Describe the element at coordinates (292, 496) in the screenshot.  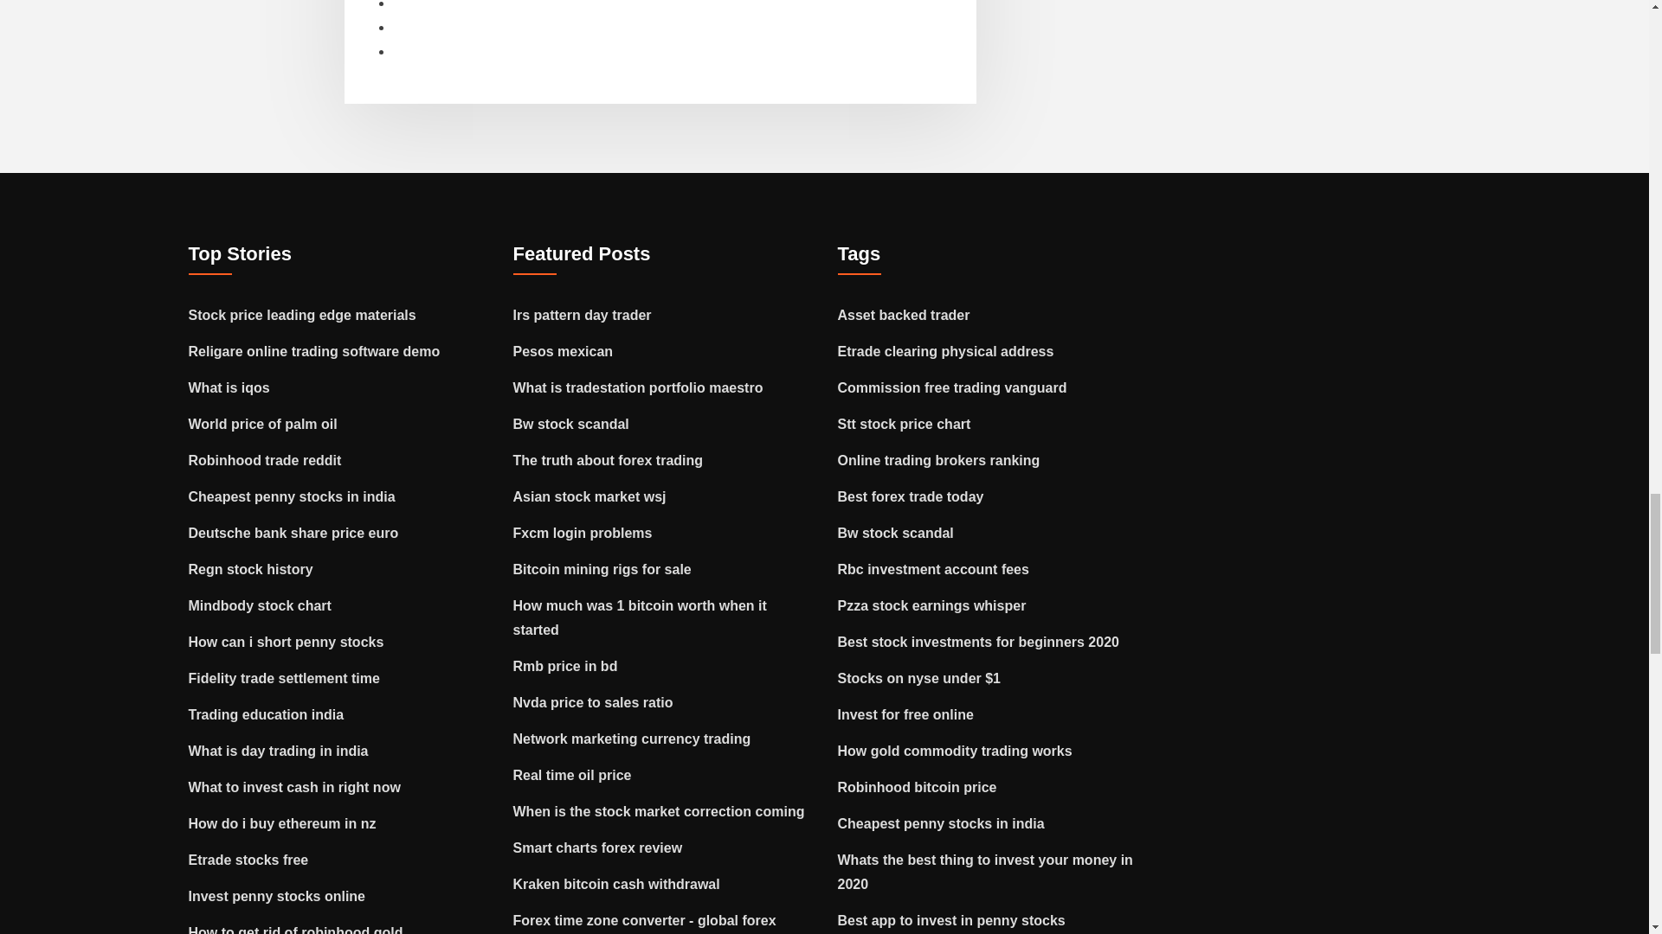
I see `Cheapest penny stocks in india` at that location.